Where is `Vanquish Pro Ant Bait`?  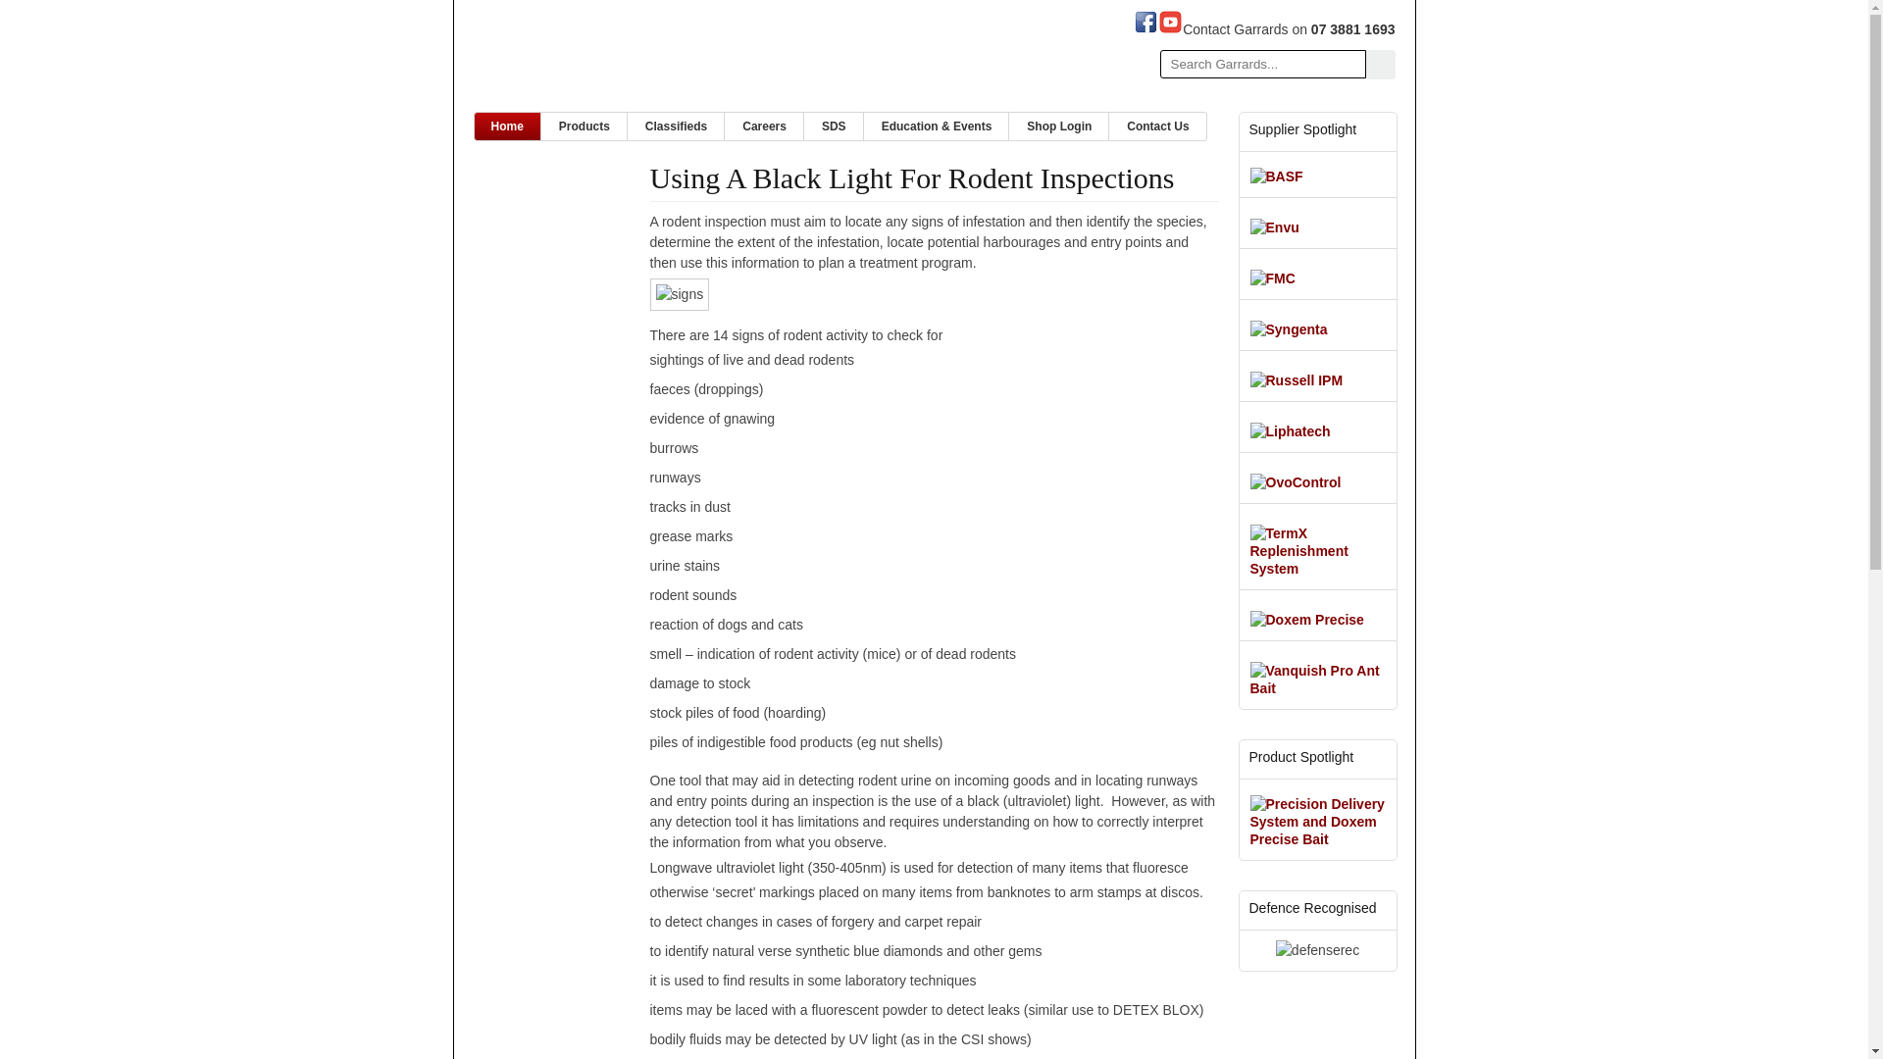 Vanquish Pro Ant Bait is located at coordinates (1318, 688).